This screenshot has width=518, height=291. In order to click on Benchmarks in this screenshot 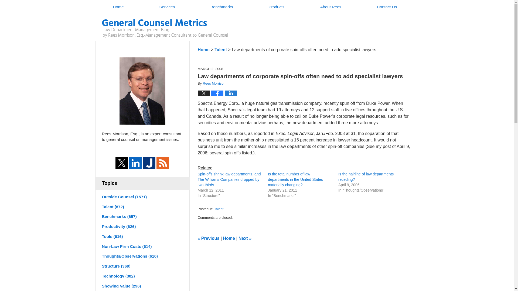, I will do `click(222, 7)`.